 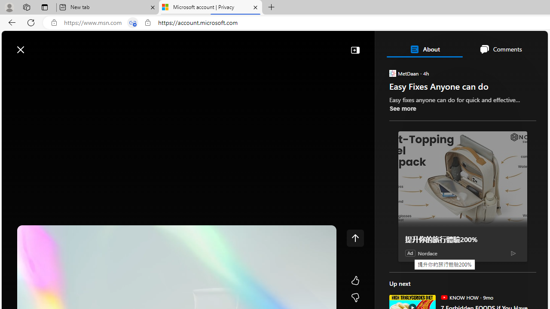 What do you see at coordinates (513, 70) in the screenshot?
I see `Personalize` at bounding box center [513, 70].